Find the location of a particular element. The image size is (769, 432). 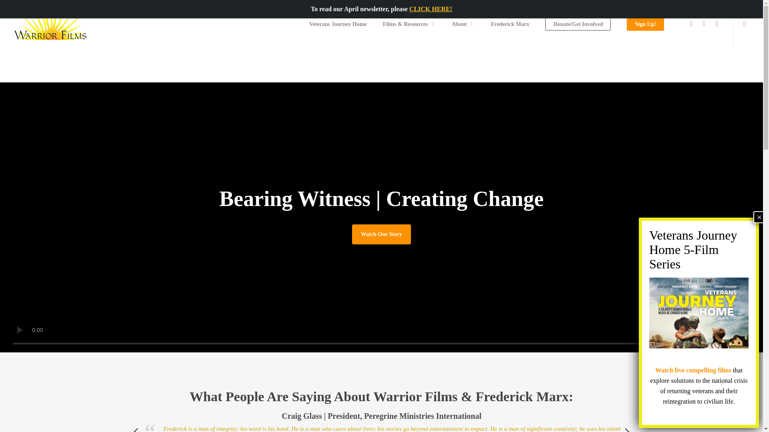

About is located at coordinates (463, 23).